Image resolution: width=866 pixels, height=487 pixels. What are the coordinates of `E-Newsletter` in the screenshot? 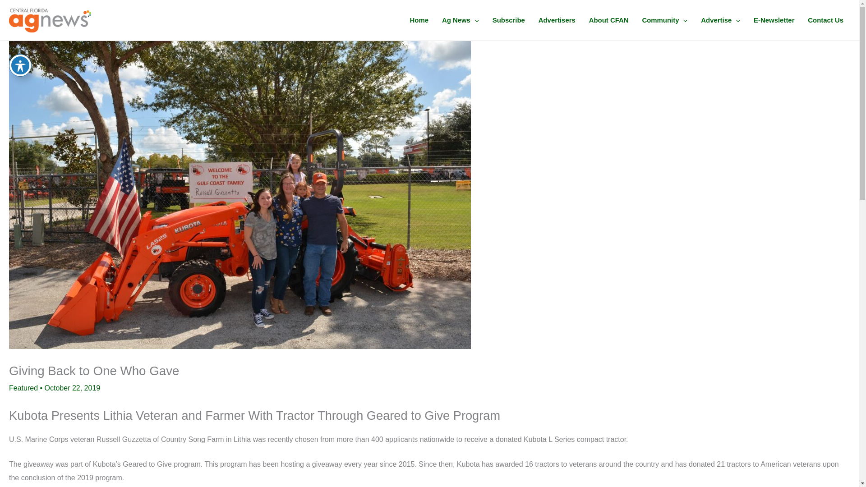 It's located at (774, 20).